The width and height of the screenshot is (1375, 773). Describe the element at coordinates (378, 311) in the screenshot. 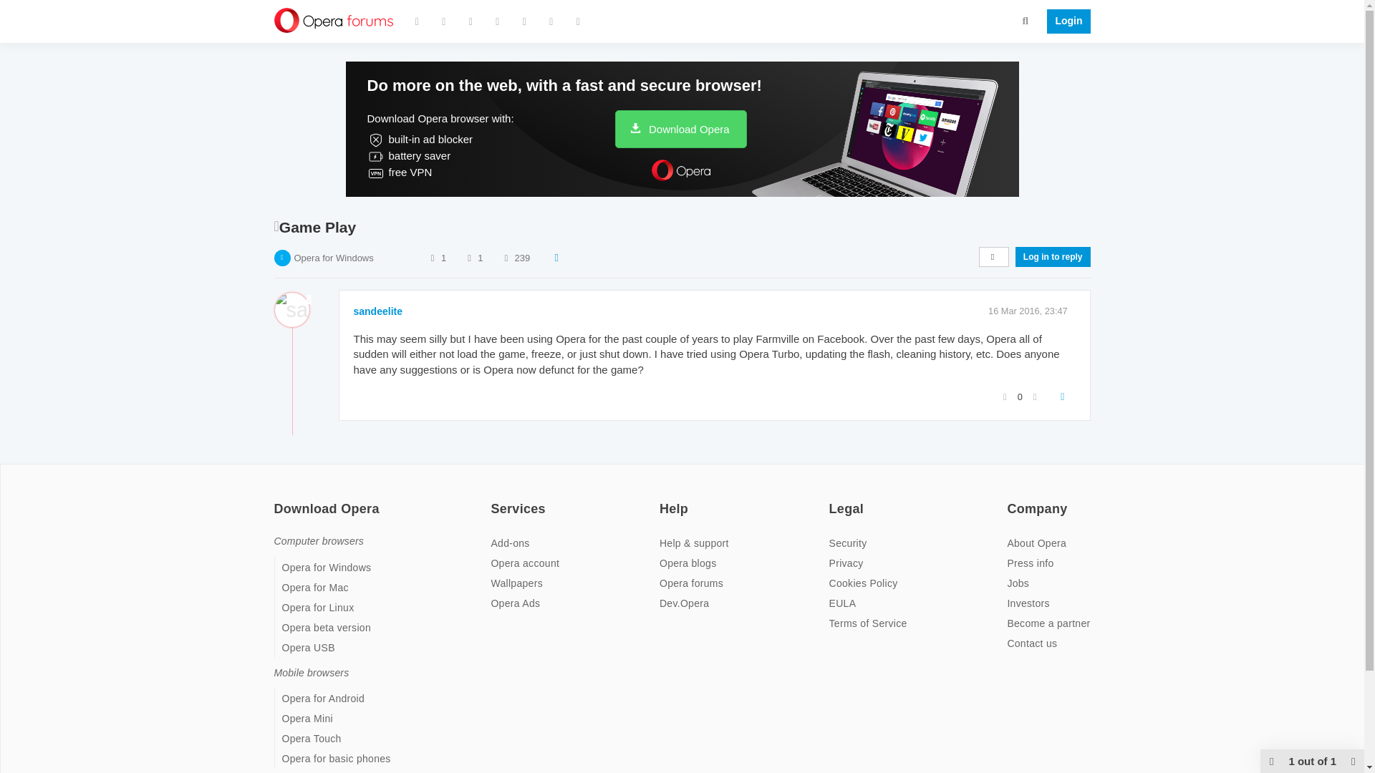

I see `sandeelite` at that location.